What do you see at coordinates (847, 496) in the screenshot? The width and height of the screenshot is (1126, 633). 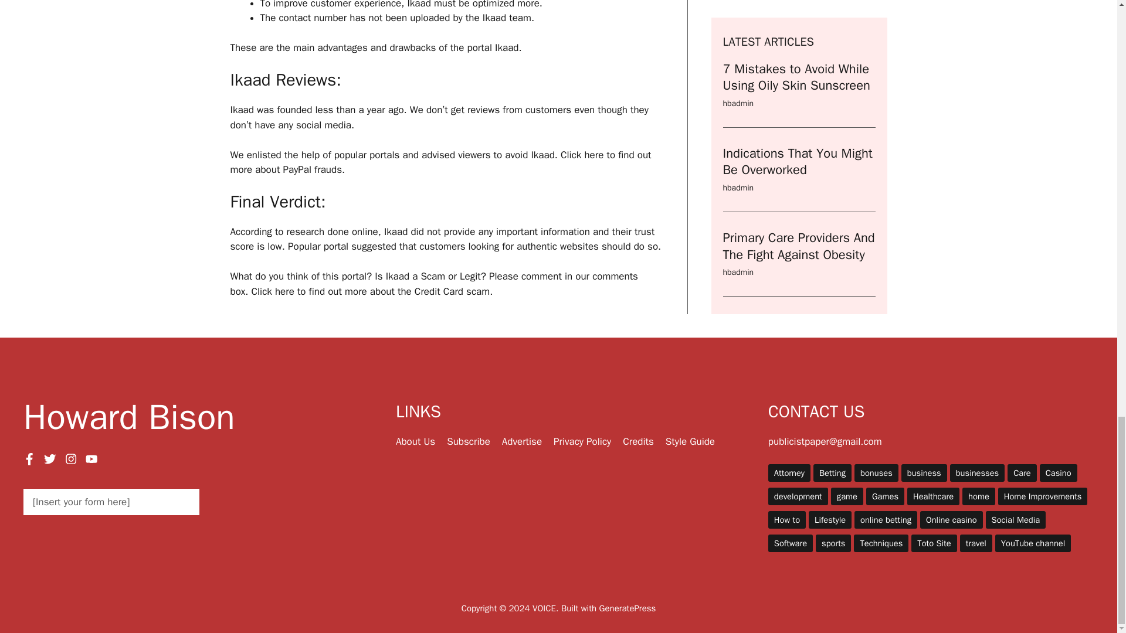 I see `game` at bounding box center [847, 496].